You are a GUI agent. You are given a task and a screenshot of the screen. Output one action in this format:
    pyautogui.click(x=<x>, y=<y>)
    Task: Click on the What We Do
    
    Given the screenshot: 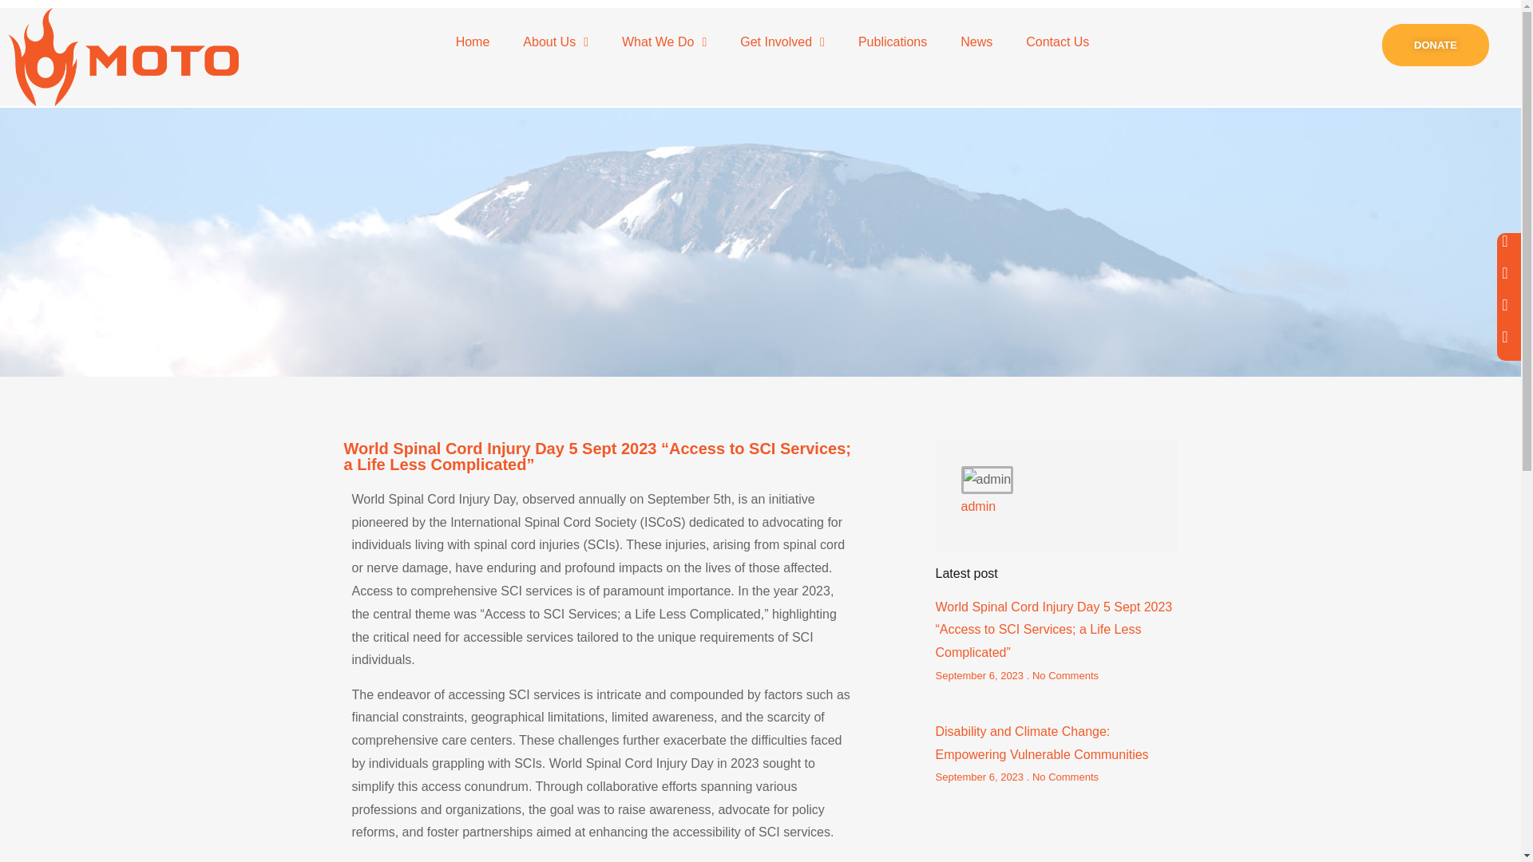 What is the action you would take?
    pyautogui.click(x=664, y=42)
    